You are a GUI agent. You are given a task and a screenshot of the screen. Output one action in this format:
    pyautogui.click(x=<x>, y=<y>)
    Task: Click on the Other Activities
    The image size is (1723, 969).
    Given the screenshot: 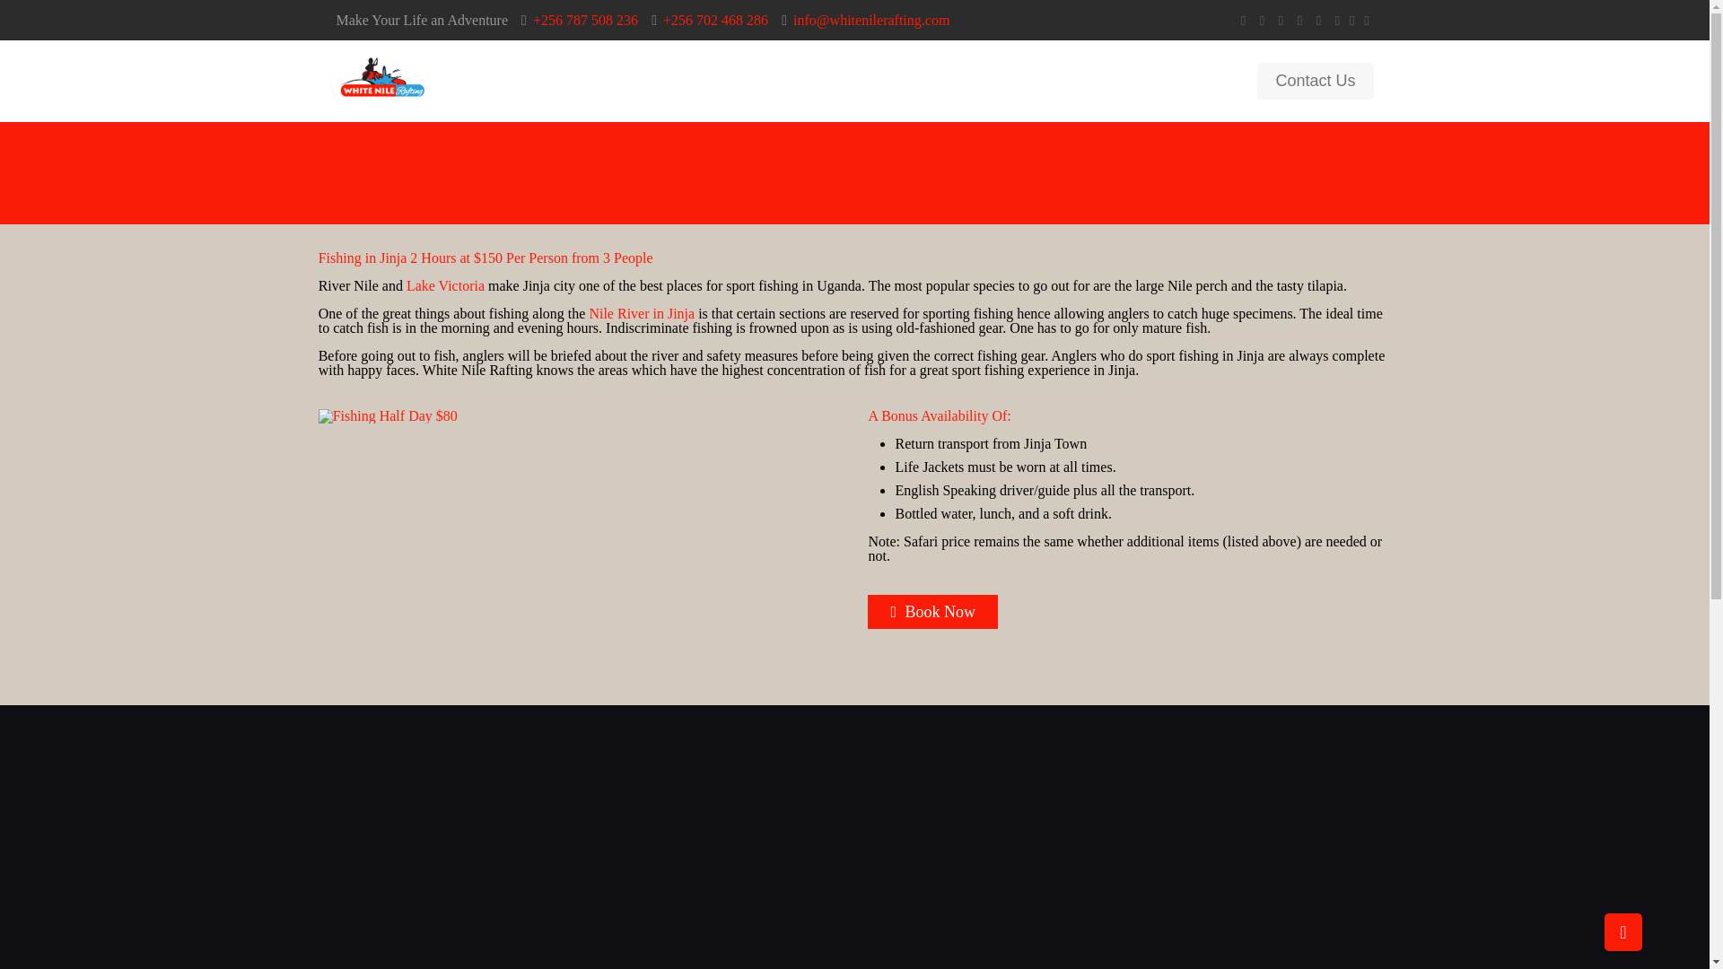 What is the action you would take?
    pyautogui.click(x=1019, y=81)
    